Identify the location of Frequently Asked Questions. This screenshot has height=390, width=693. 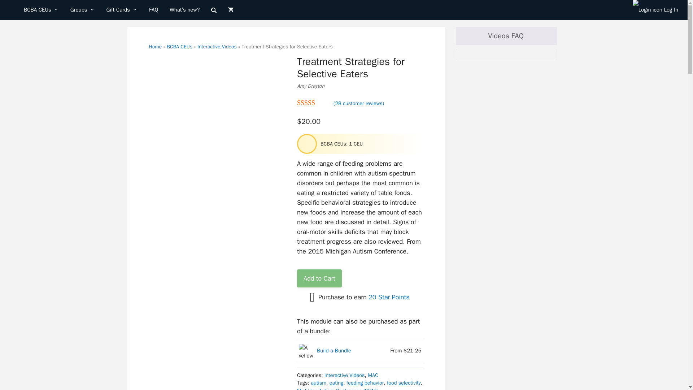
(153, 10).